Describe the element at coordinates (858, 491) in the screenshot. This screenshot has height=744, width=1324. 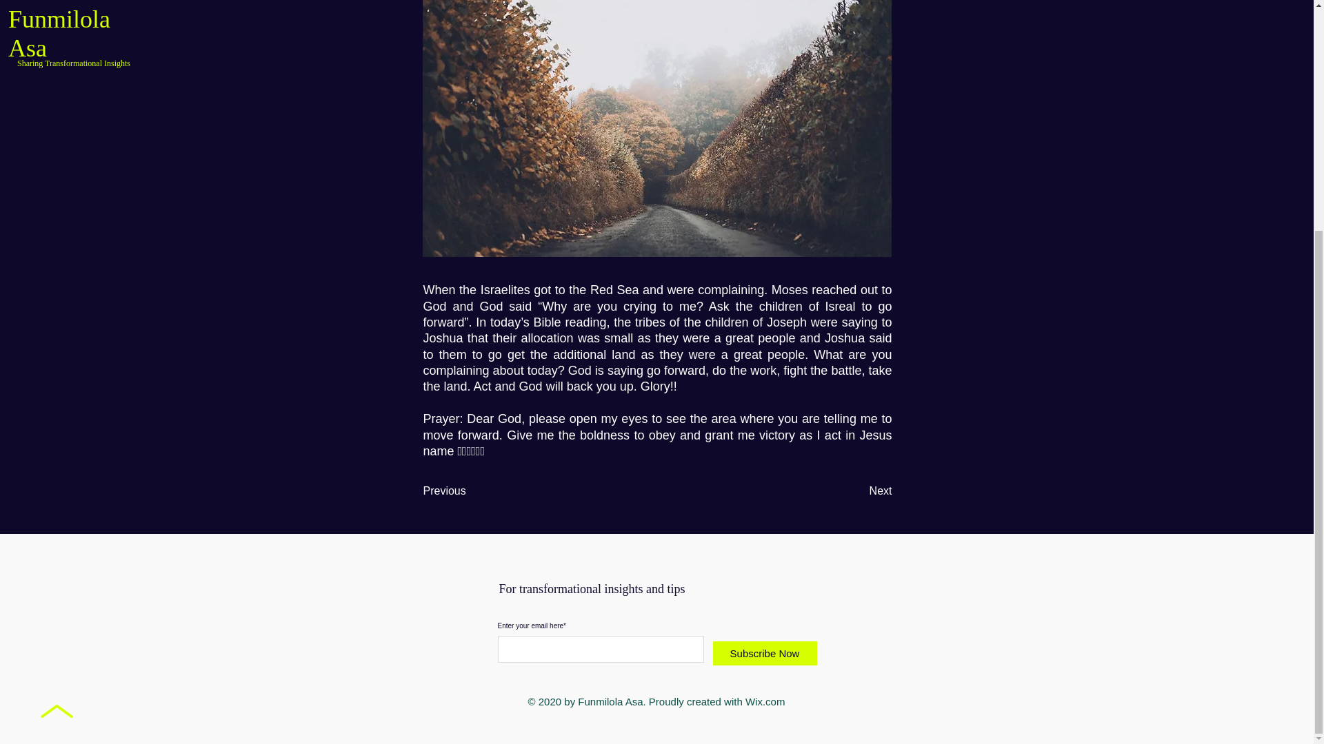
I see `Next` at that location.